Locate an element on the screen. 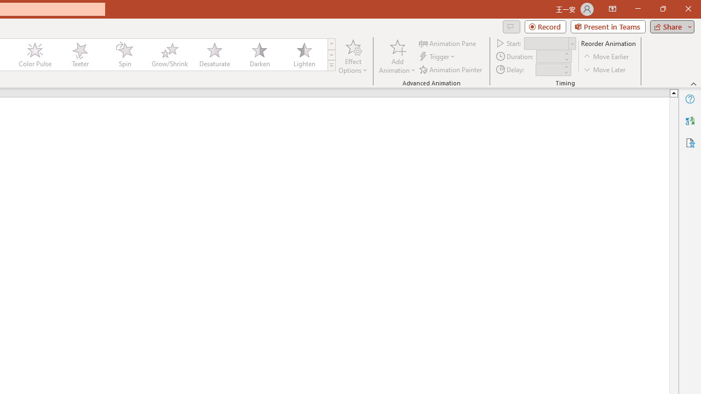 This screenshot has width=701, height=394. Desaturate is located at coordinates (214, 55).